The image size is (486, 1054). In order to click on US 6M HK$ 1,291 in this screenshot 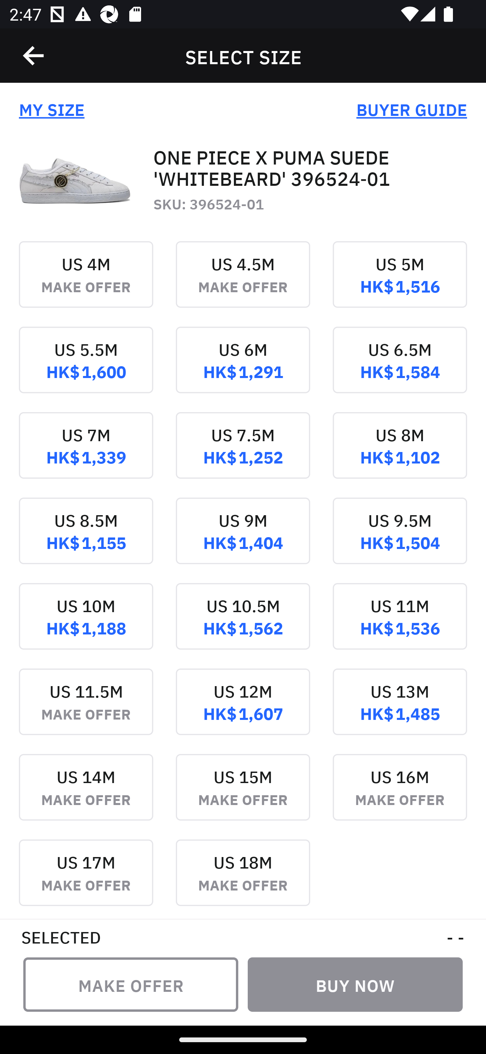, I will do `click(243, 369)`.